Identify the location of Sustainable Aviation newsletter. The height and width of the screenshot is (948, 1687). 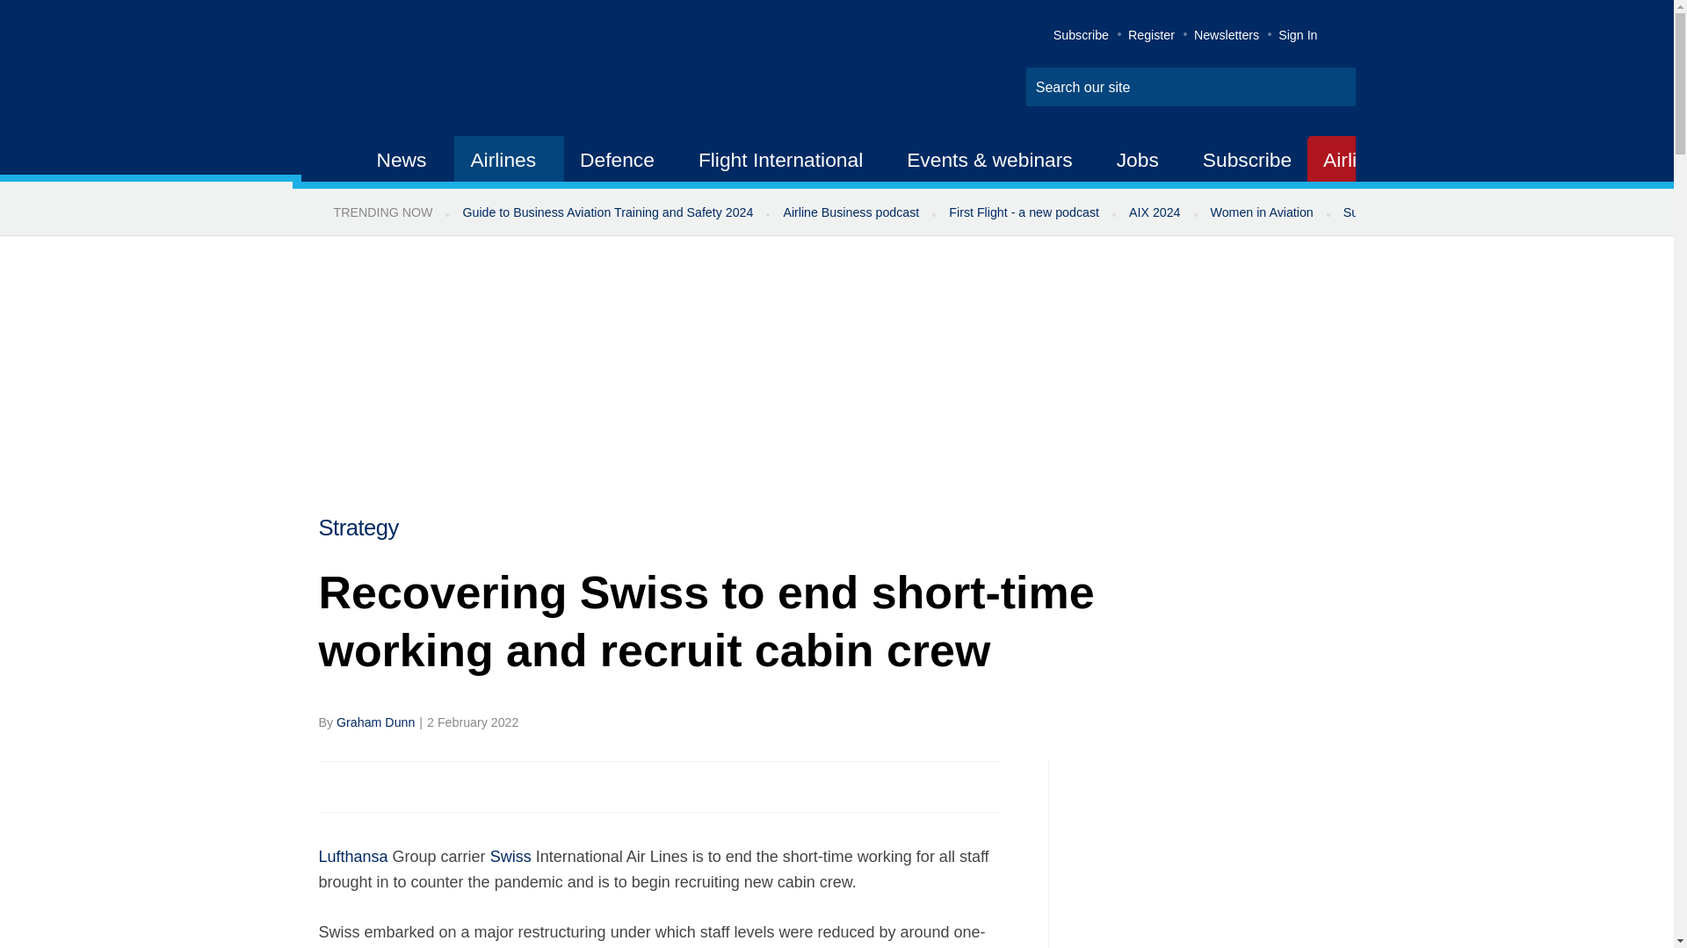
(1430, 212).